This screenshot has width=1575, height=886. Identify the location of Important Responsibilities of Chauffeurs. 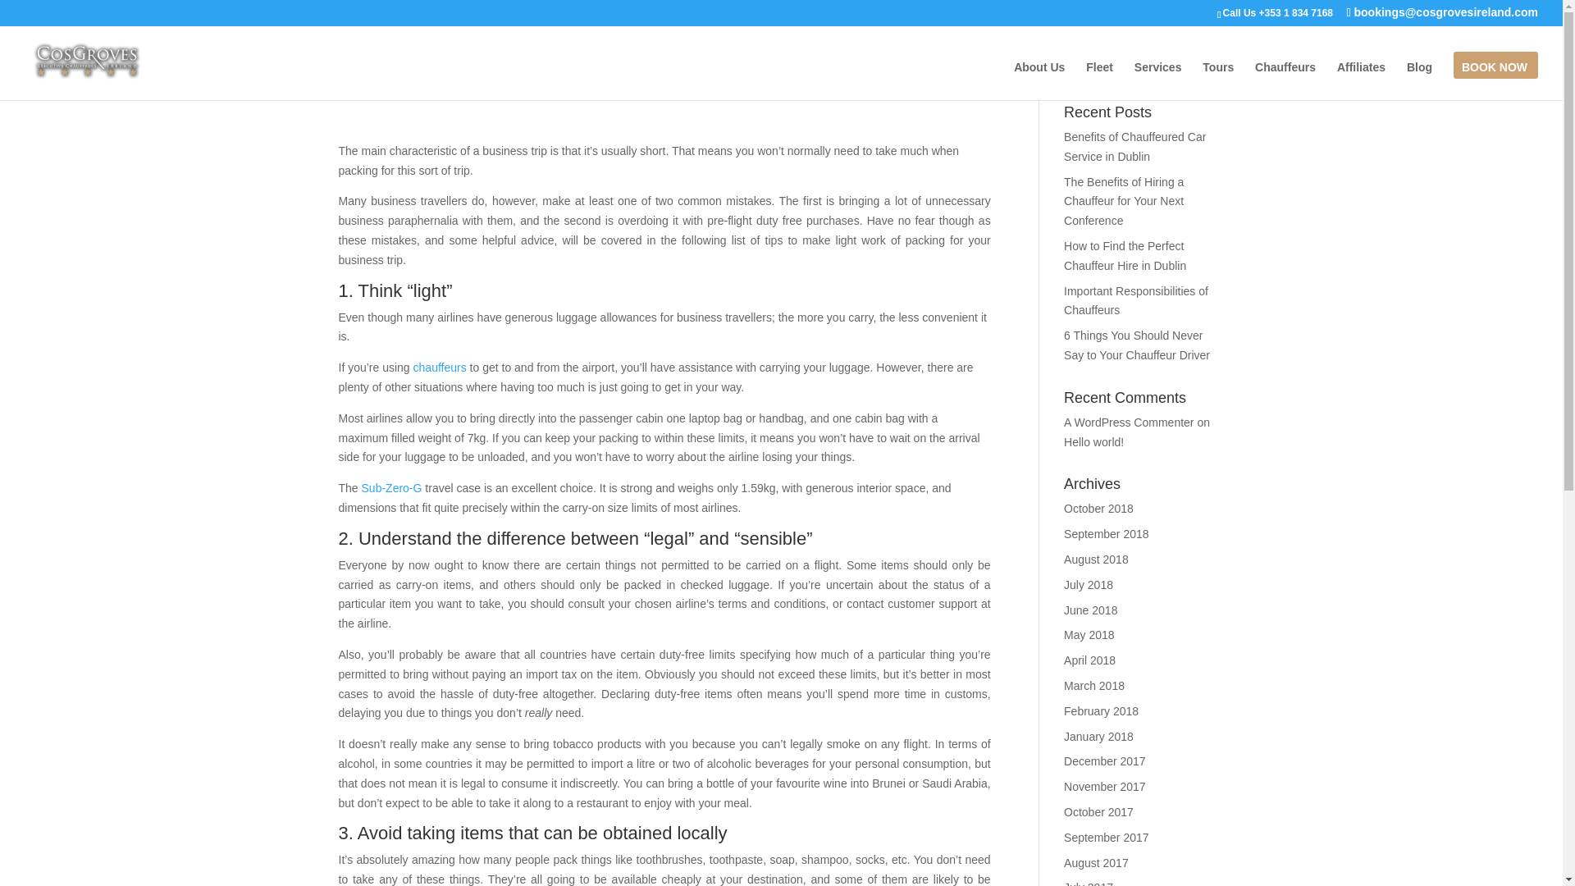
(1135, 300).